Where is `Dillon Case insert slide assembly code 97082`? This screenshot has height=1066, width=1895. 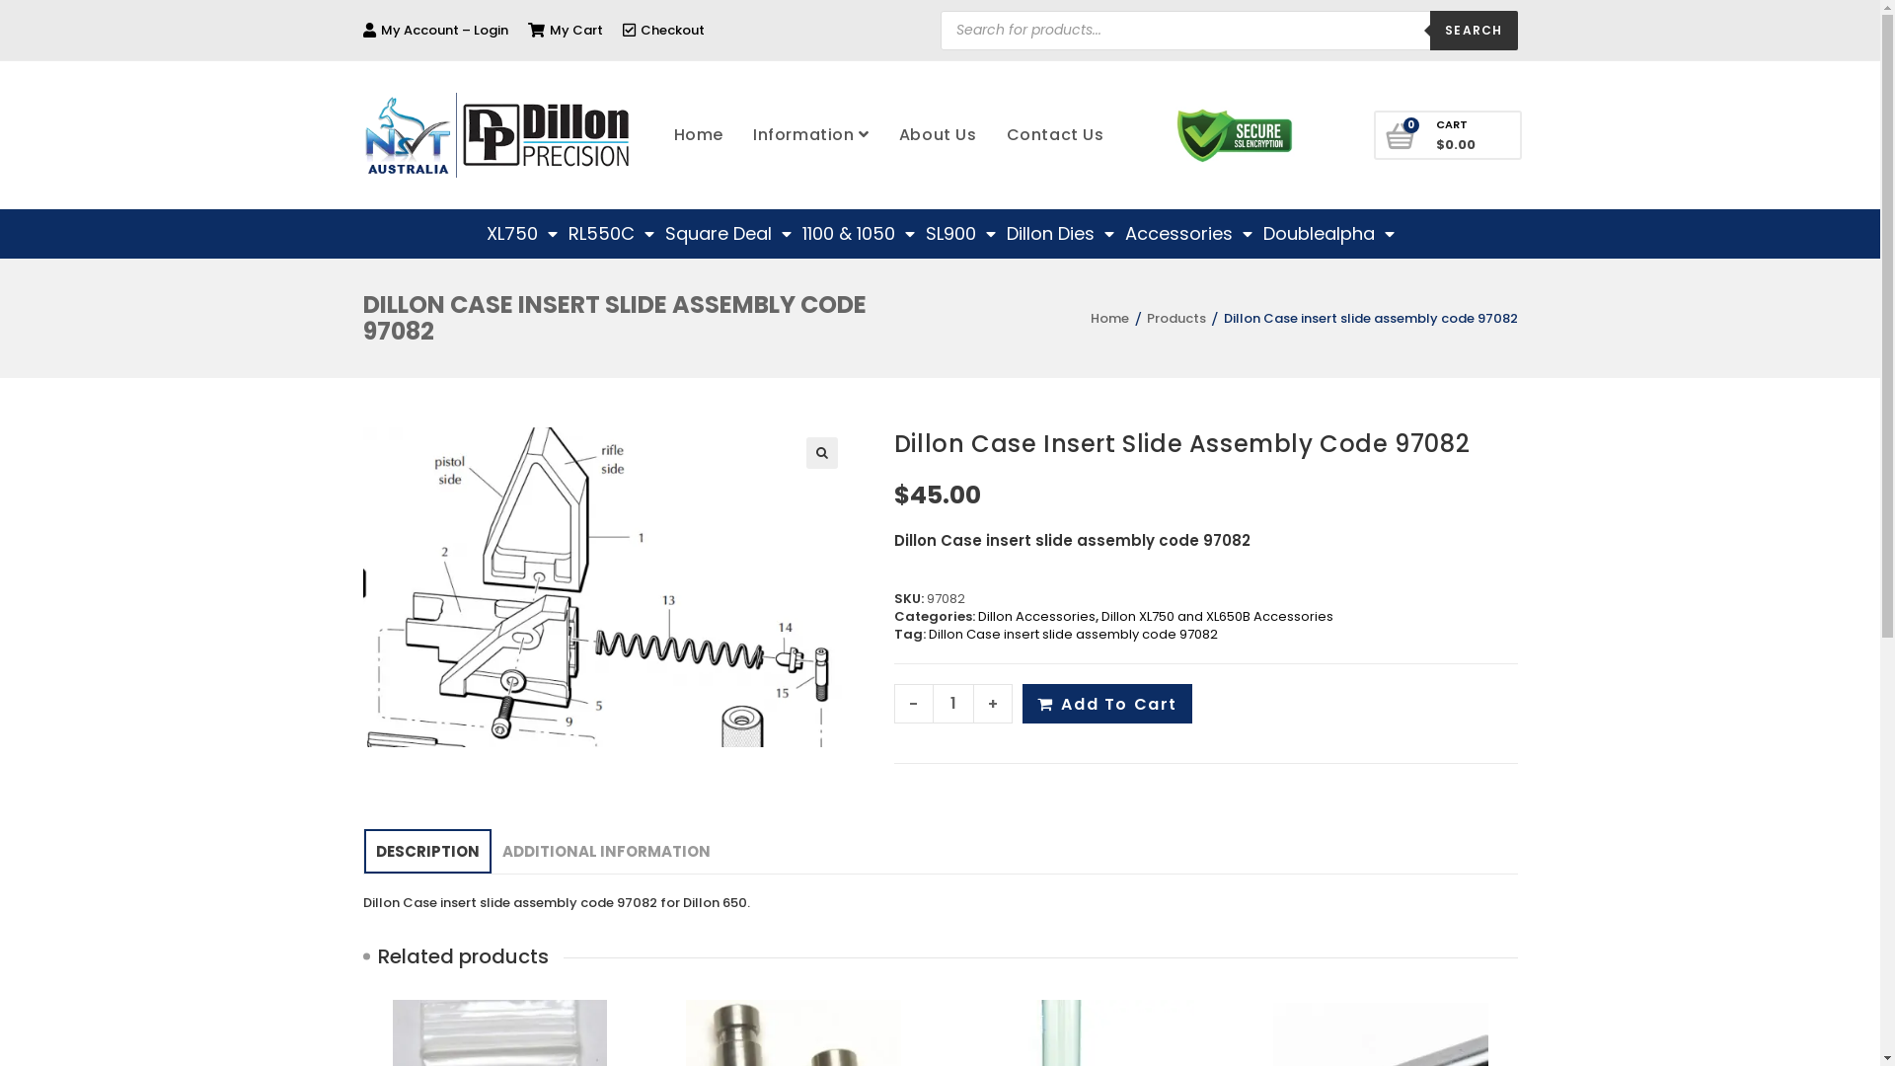
Dillon Case insert slide assembly code 97082 is located at coordinates (1074, 634).